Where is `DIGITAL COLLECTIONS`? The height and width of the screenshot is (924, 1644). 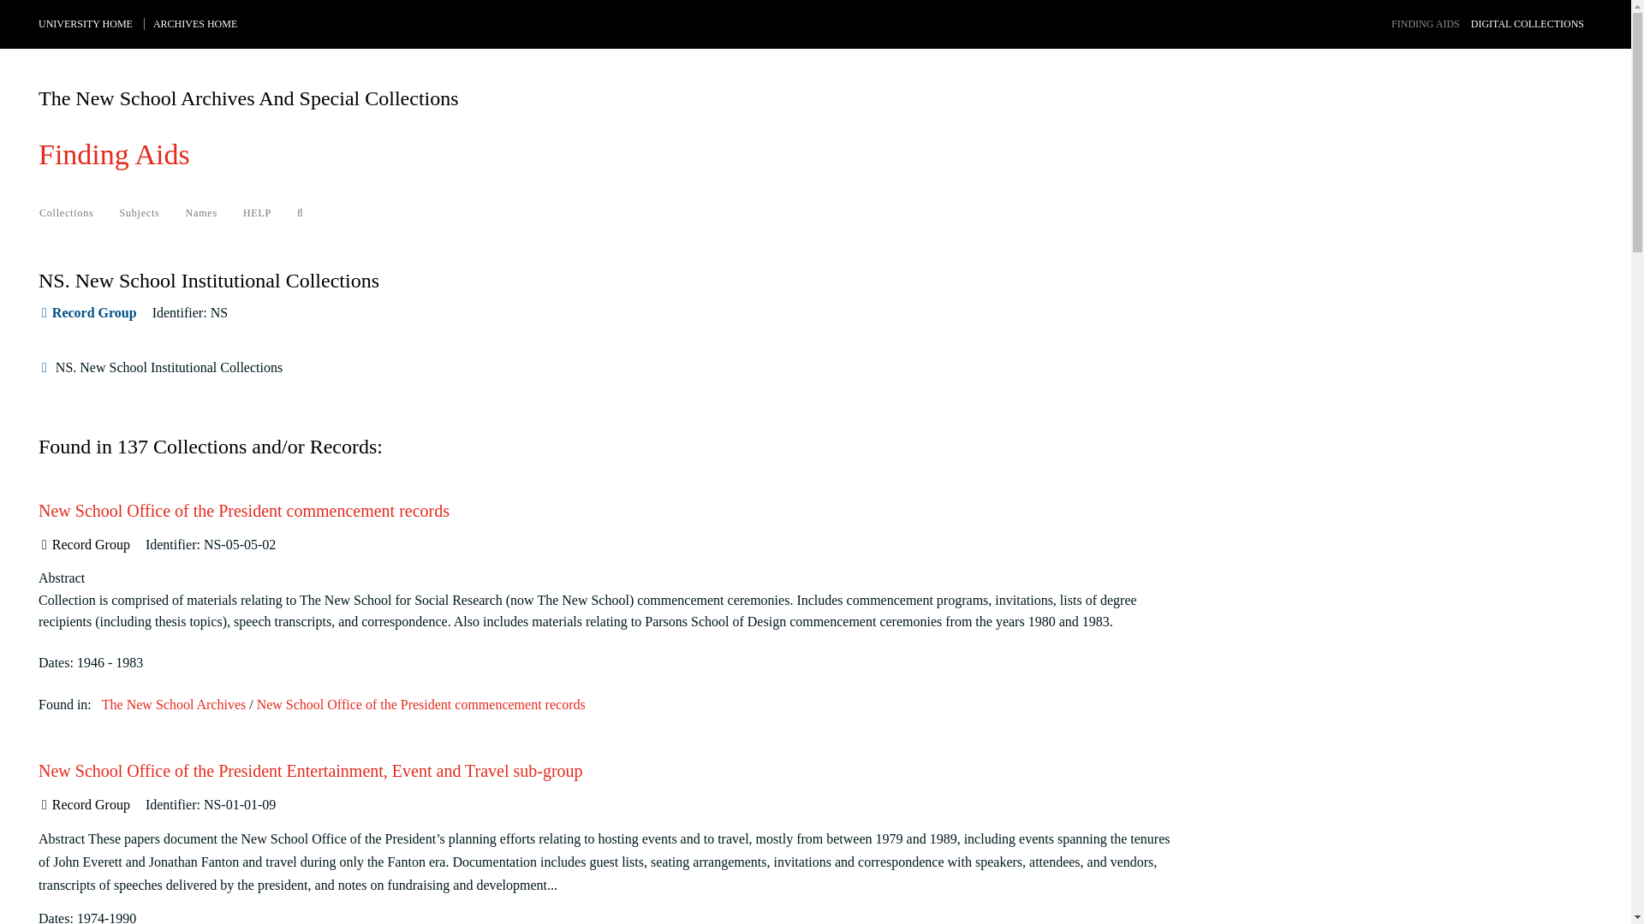
DIGITAL COLLECTIONS is located at coordinates (1528, 23).